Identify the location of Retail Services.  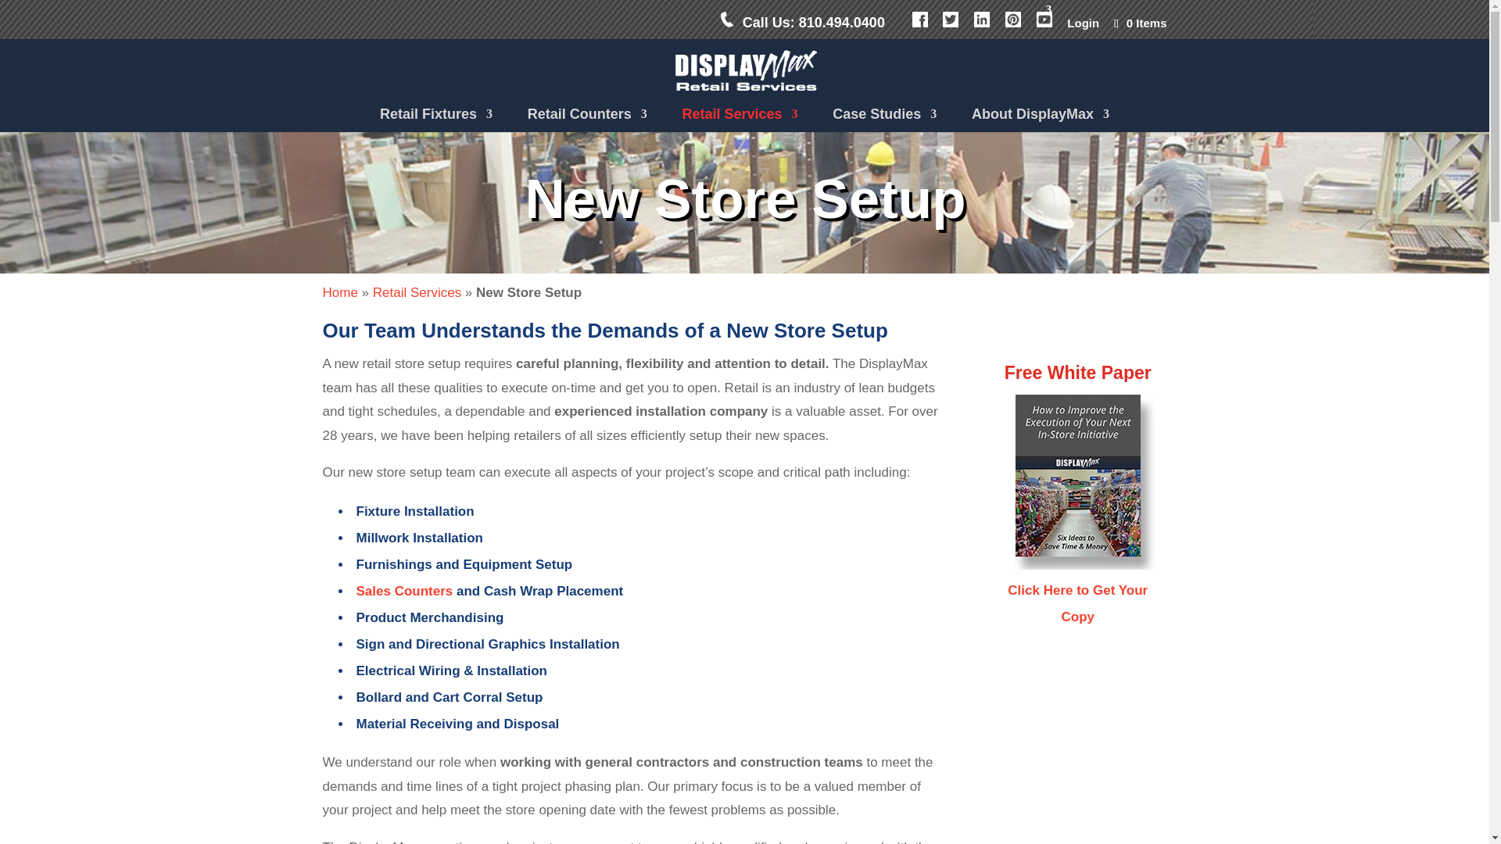
(739, 119).